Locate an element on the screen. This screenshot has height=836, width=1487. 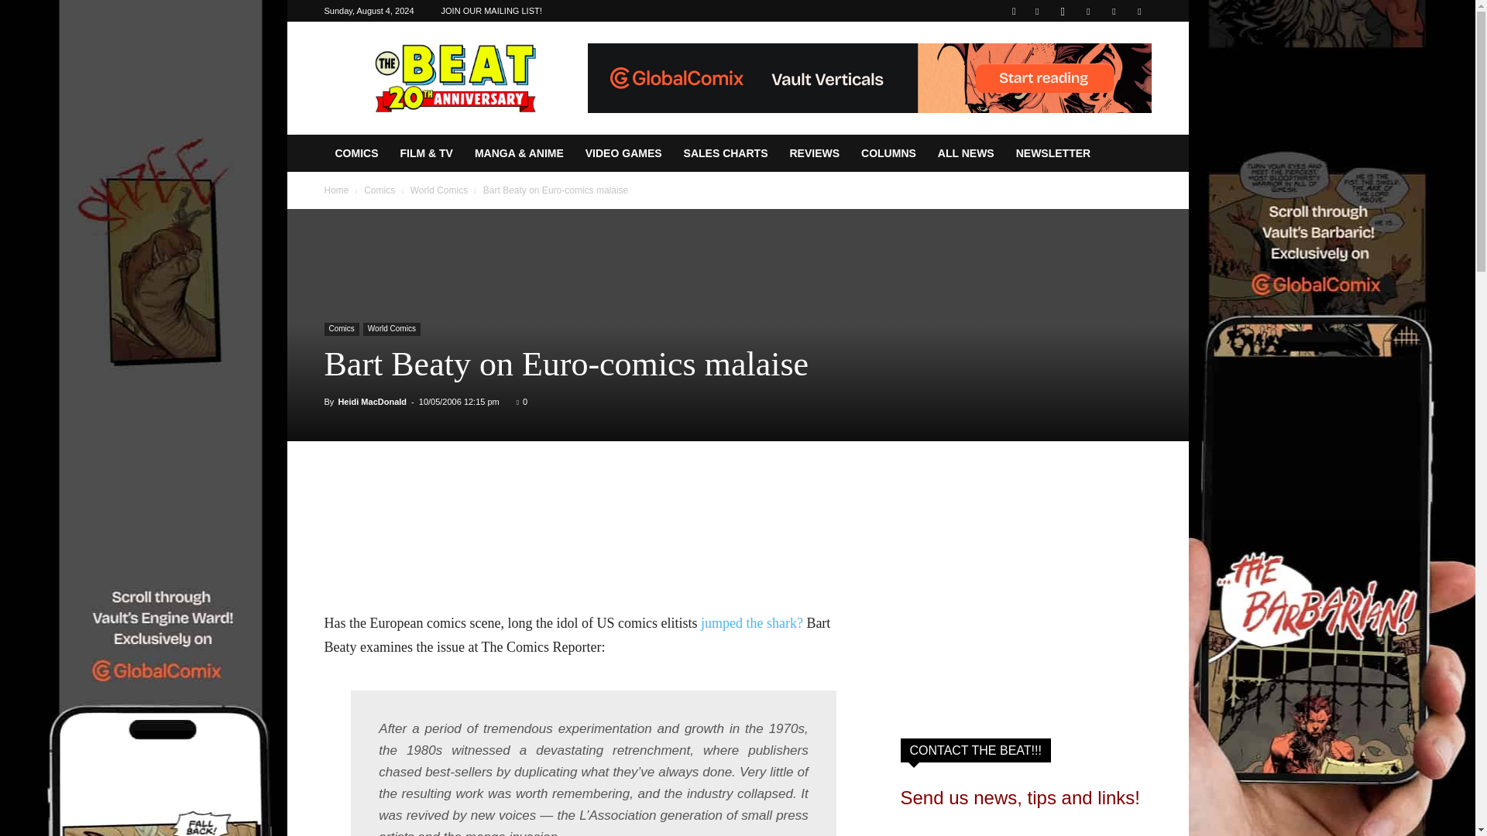
VIDEO GAMES is located at coordinates (623, 153).